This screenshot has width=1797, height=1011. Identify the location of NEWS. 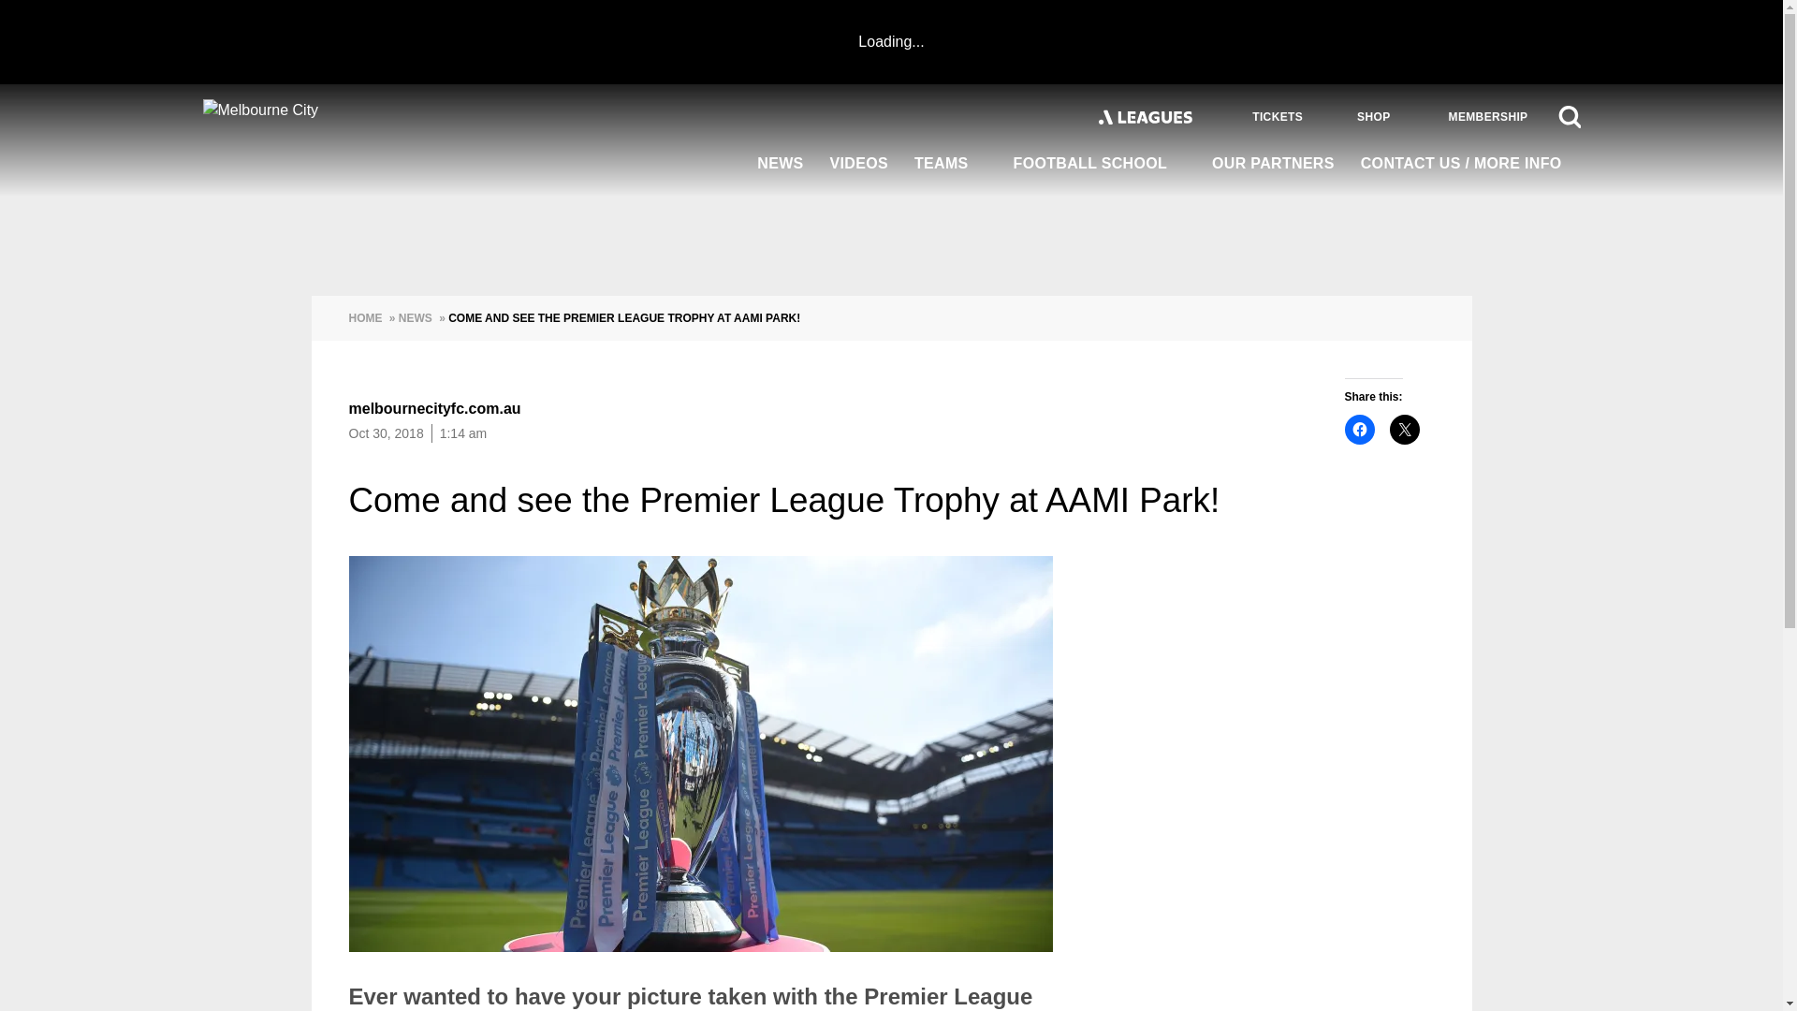
(779, 165).